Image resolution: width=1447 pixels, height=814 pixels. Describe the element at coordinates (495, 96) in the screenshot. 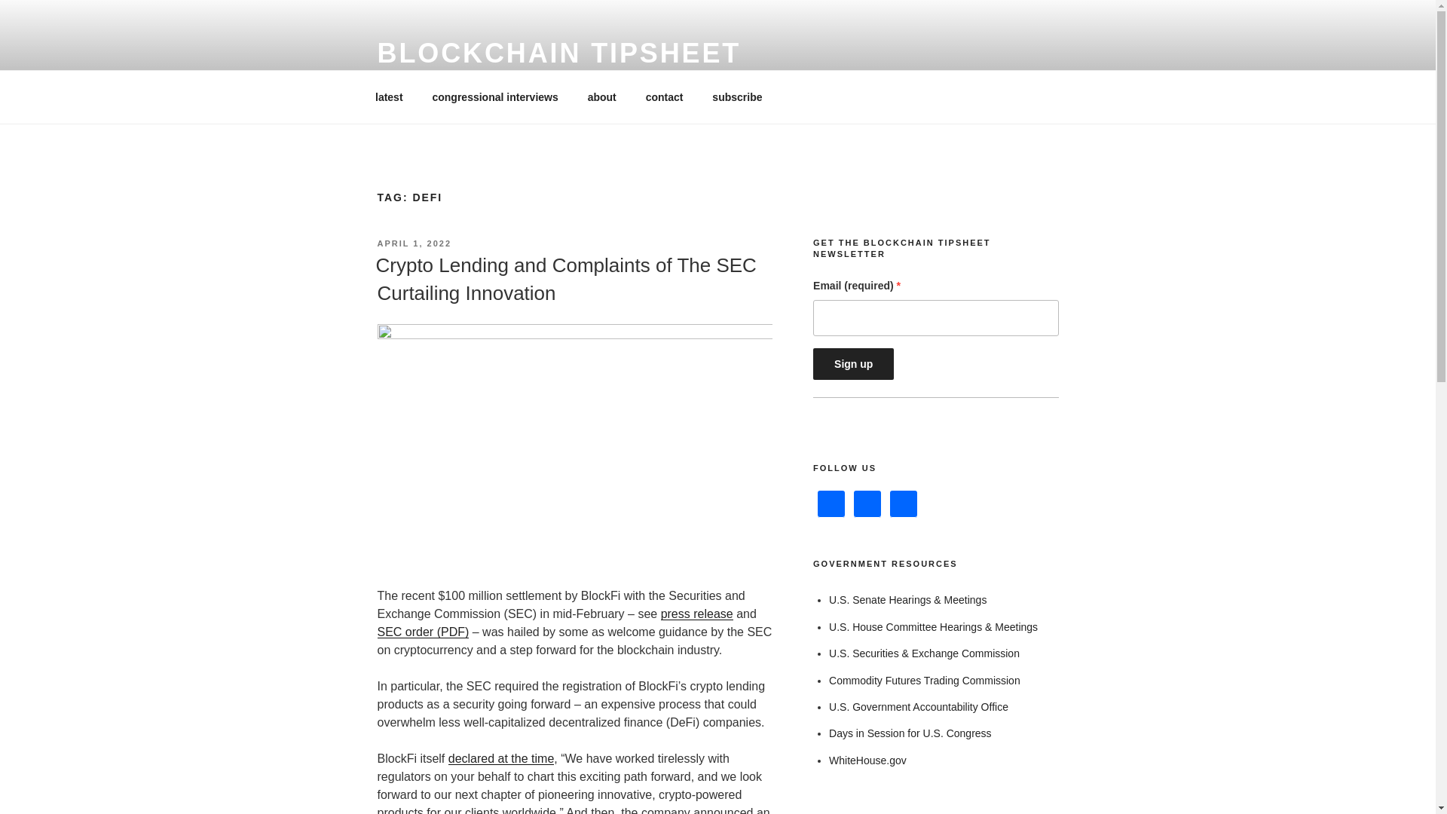

I see `congressional interviews` at that location.